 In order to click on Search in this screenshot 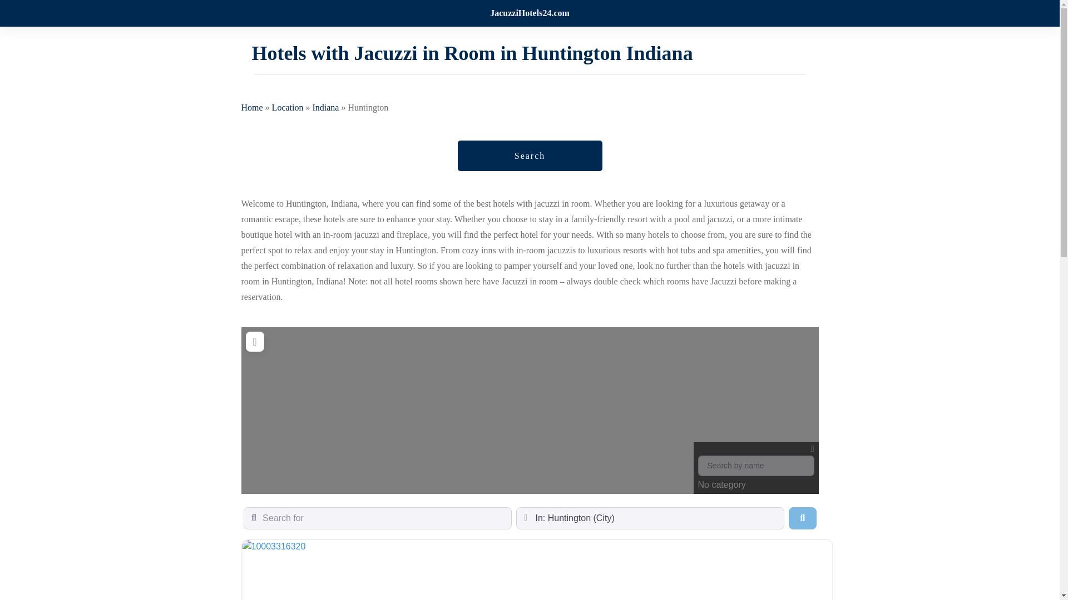, I will do `click(530, 156)`.